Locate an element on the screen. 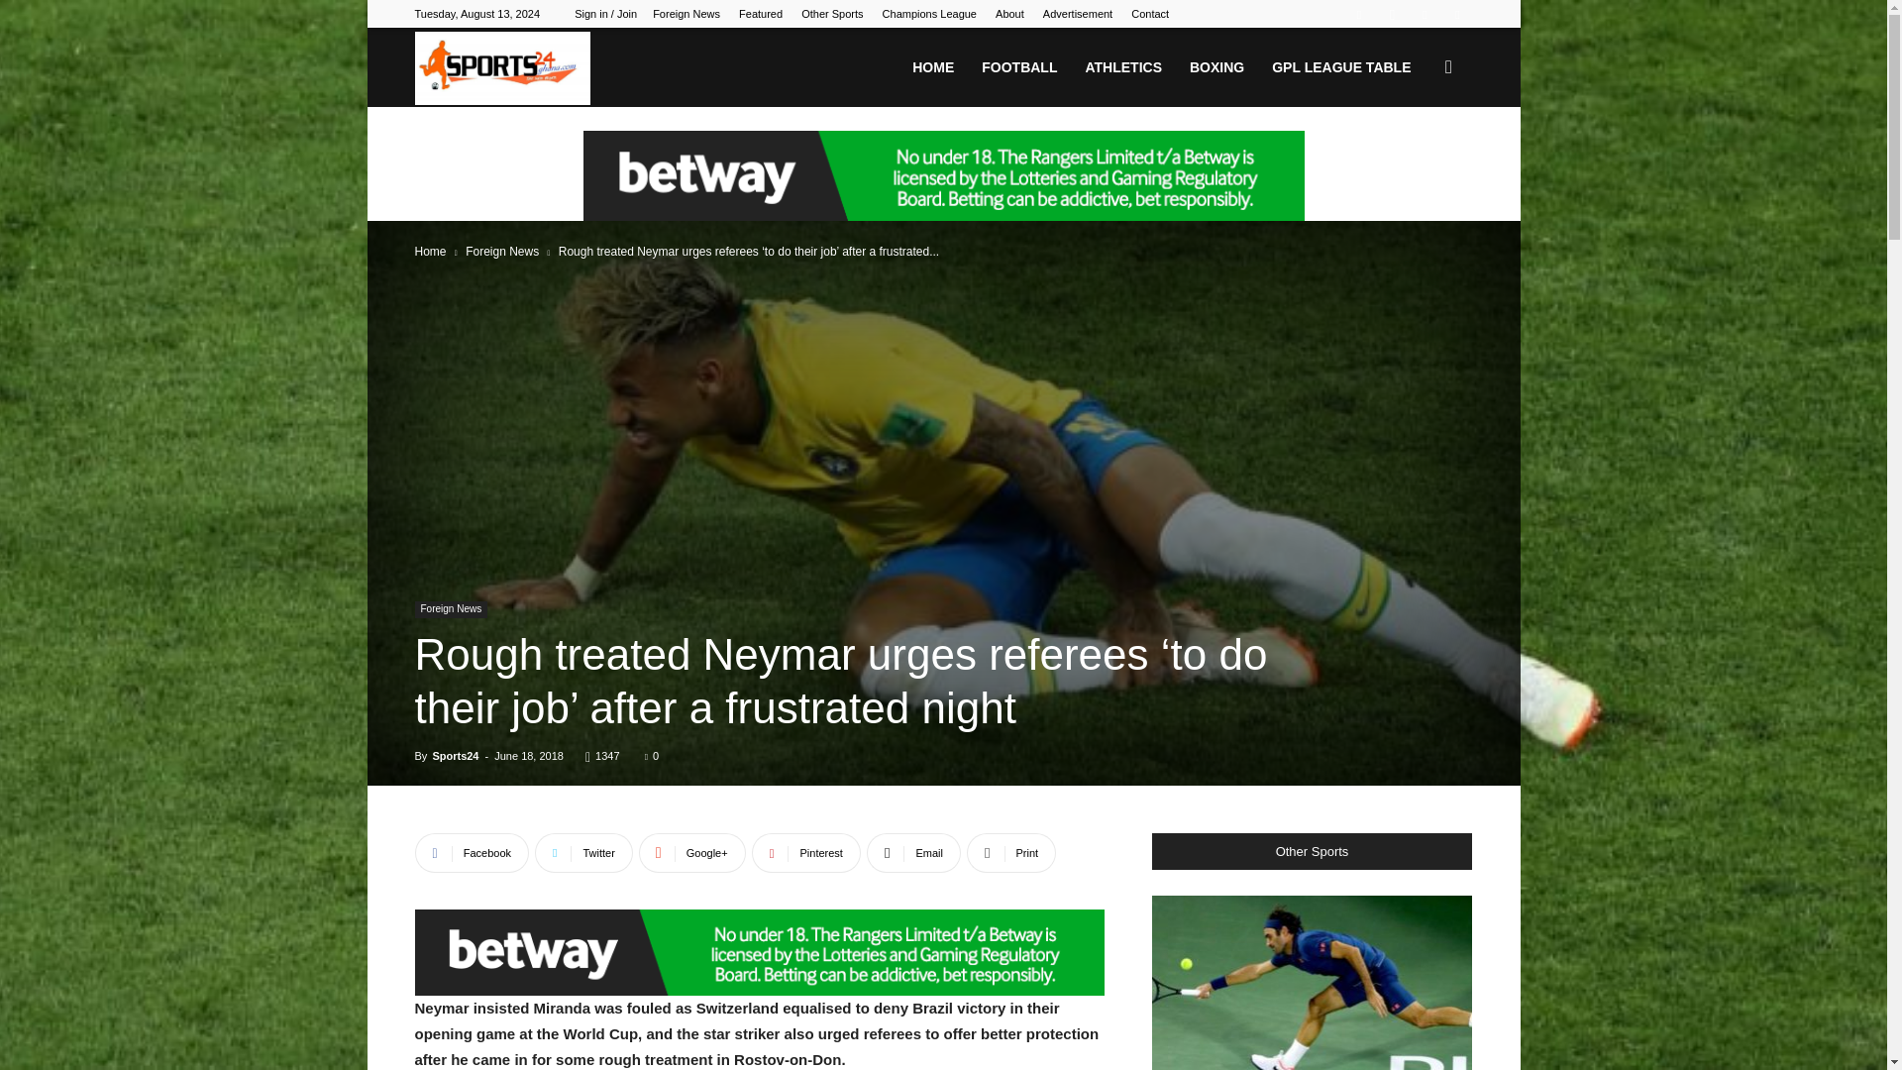 Image resolution: width=1902 pixels, height=1070 pixels. Search is located at coordinates (1417, 162).